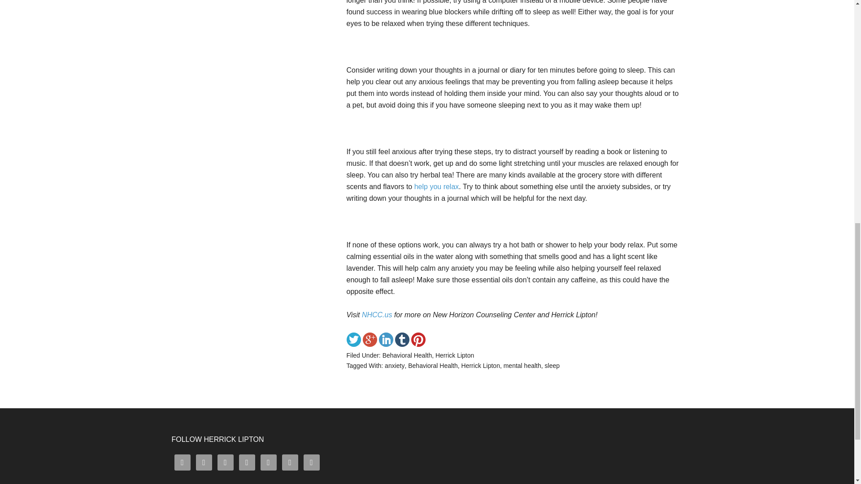  Describe the element at coordinates (435, 186) in the screenshot. I see `help you relax` at that location.